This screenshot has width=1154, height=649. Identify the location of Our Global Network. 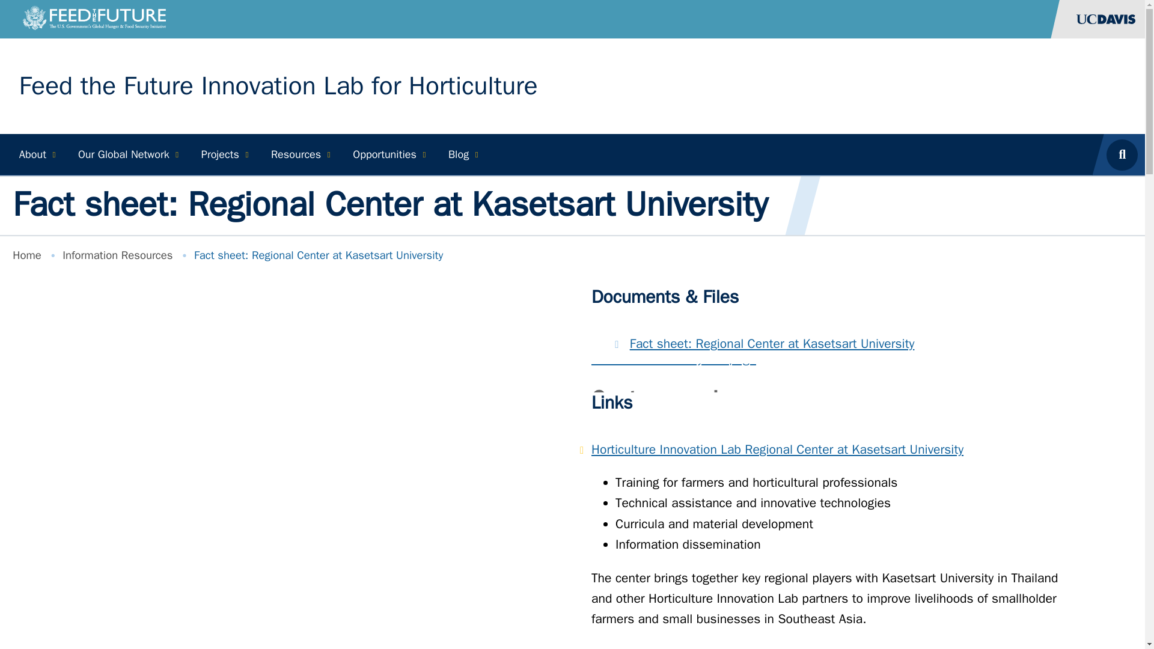
(127, 154).